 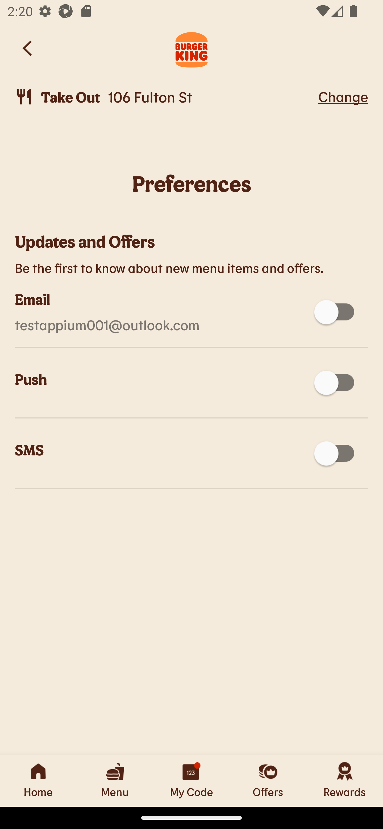 What do you see at coordinates (165, 97) in the screenshot?
I see `Take Out, 106 Fulton St  Take Out 106 Fulton St` at bounding box center [165, 97].